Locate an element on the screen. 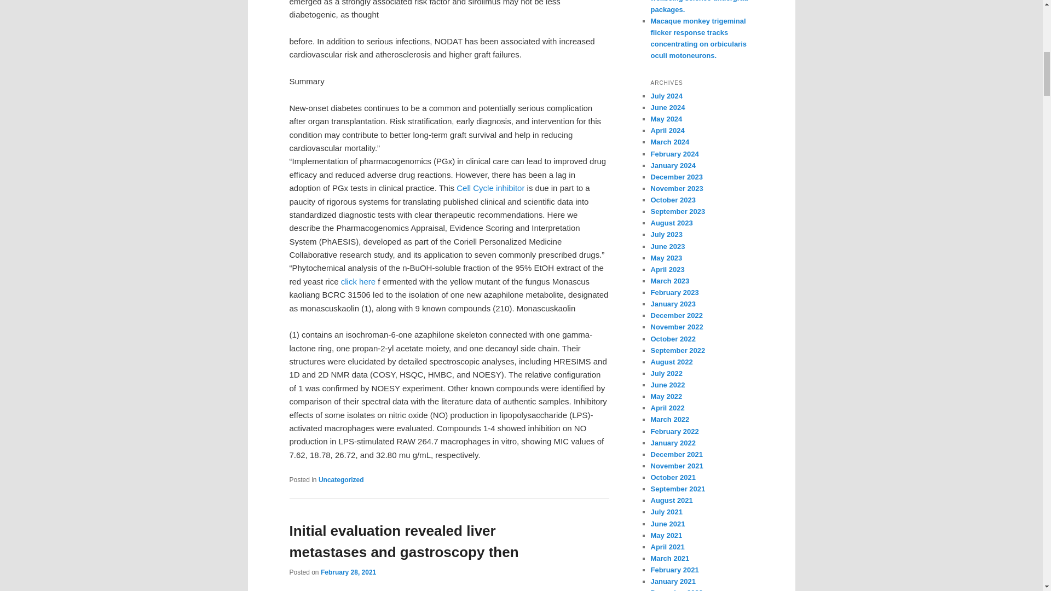 The image size is (1051, 591). click here is located at coordinates (358, 281).